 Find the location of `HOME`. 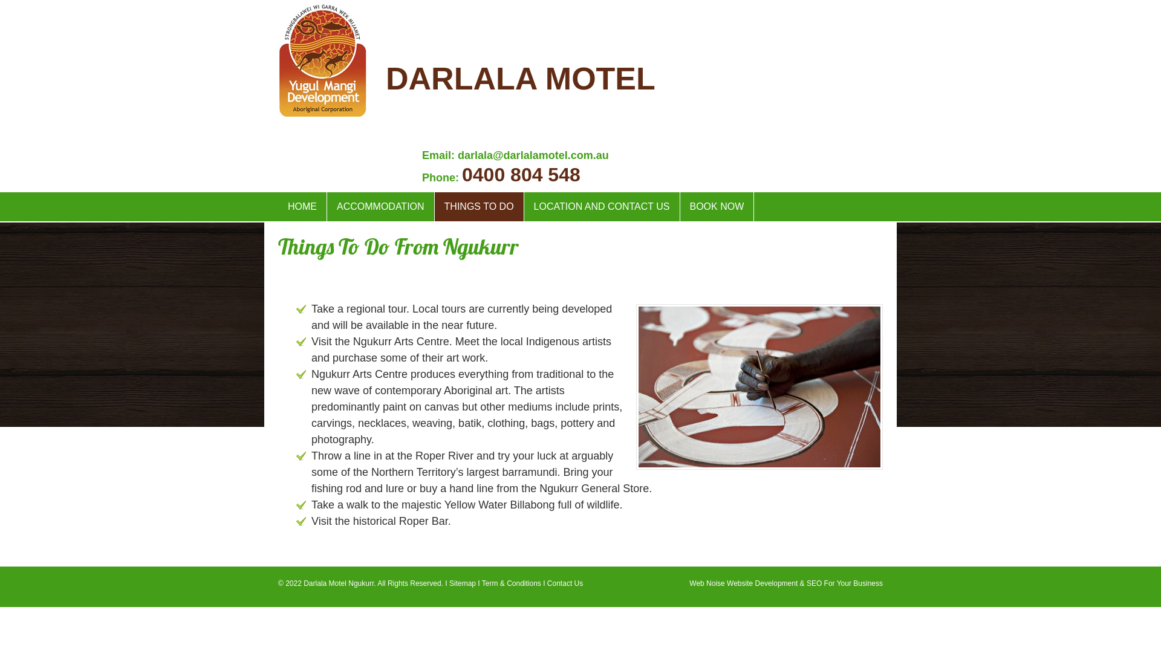

HOME is located at coordinates (302, 207).